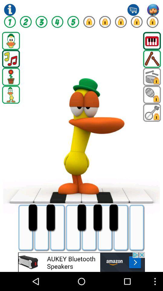  Describe the element at coordinates (152, 41) in the screenshot. I see `select piano` at that location.